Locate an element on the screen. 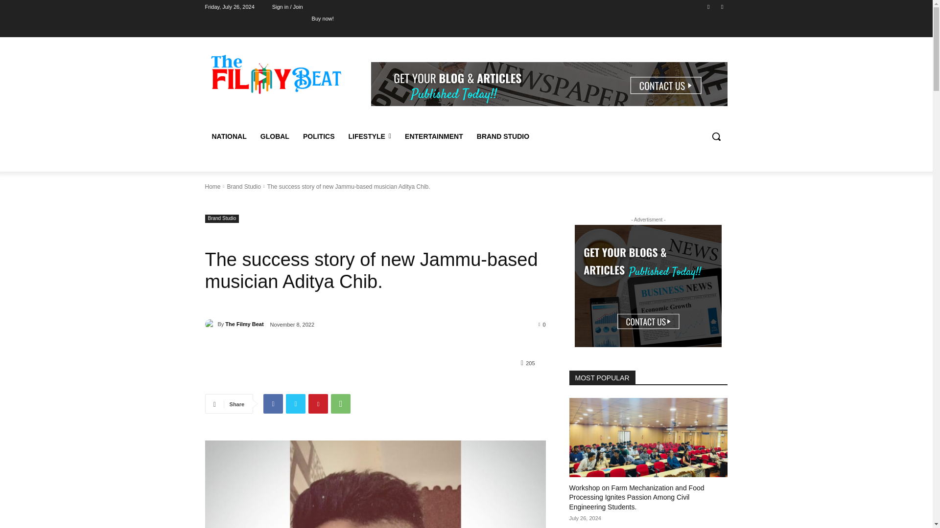 This screenshot has height=528, width=940. Facebook is located at coordinates (709, 6).